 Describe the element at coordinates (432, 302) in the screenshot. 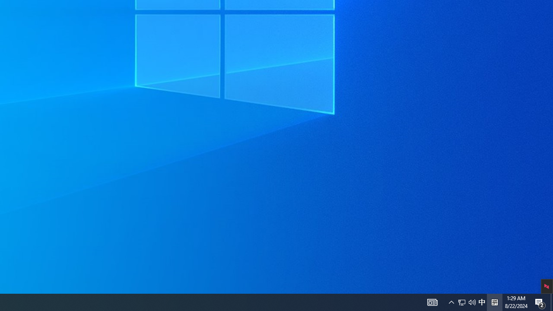

I see `AutomationID: 4105` at that location.